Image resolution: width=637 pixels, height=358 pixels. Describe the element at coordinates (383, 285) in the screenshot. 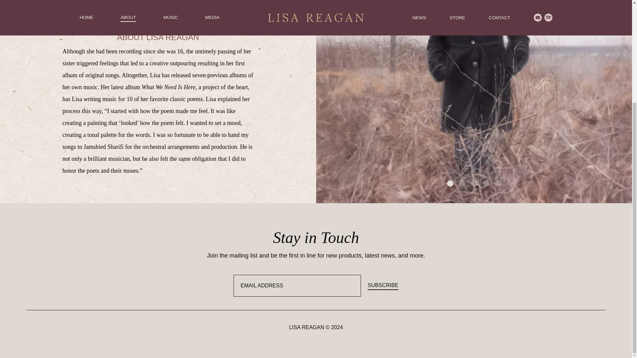

I see `SUBSCRIBE` at that location.